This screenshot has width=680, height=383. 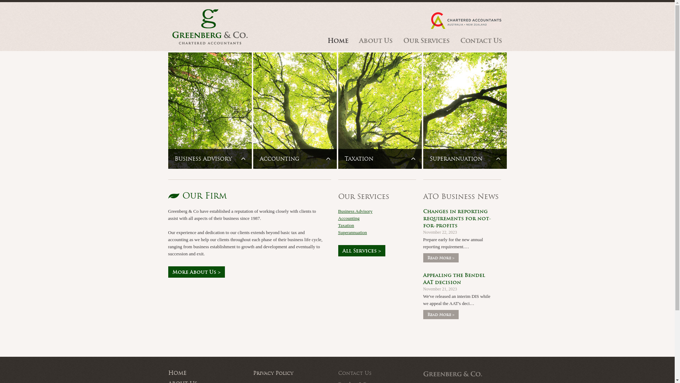 What do you see at coordinates (355, 211) in the screenshot?
I see `Business Advisory` at bounding box center [355, 211].